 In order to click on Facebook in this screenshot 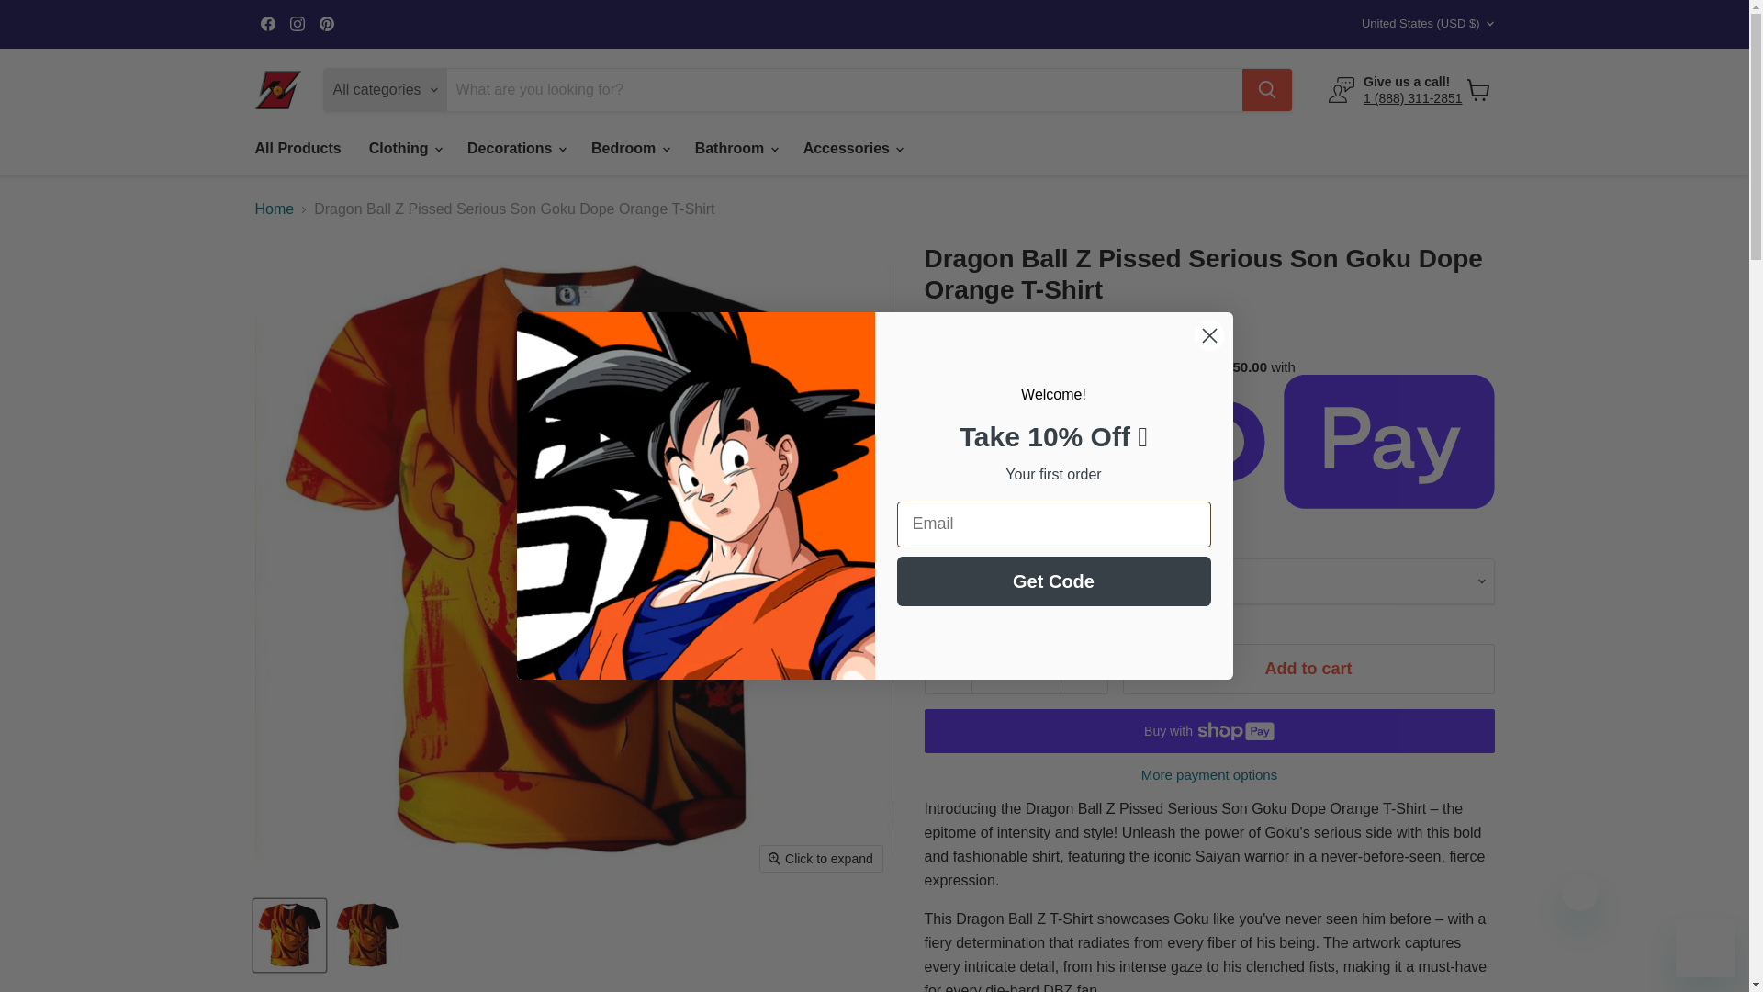, I will do `click(268, 23)`.